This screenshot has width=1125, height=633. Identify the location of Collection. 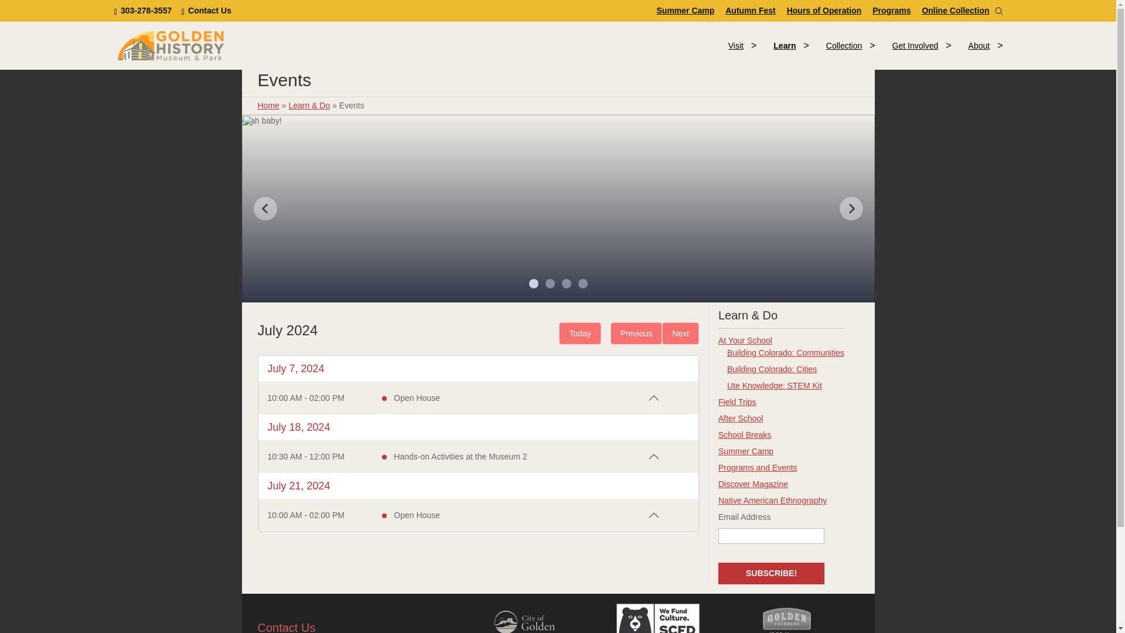
(844, 46).